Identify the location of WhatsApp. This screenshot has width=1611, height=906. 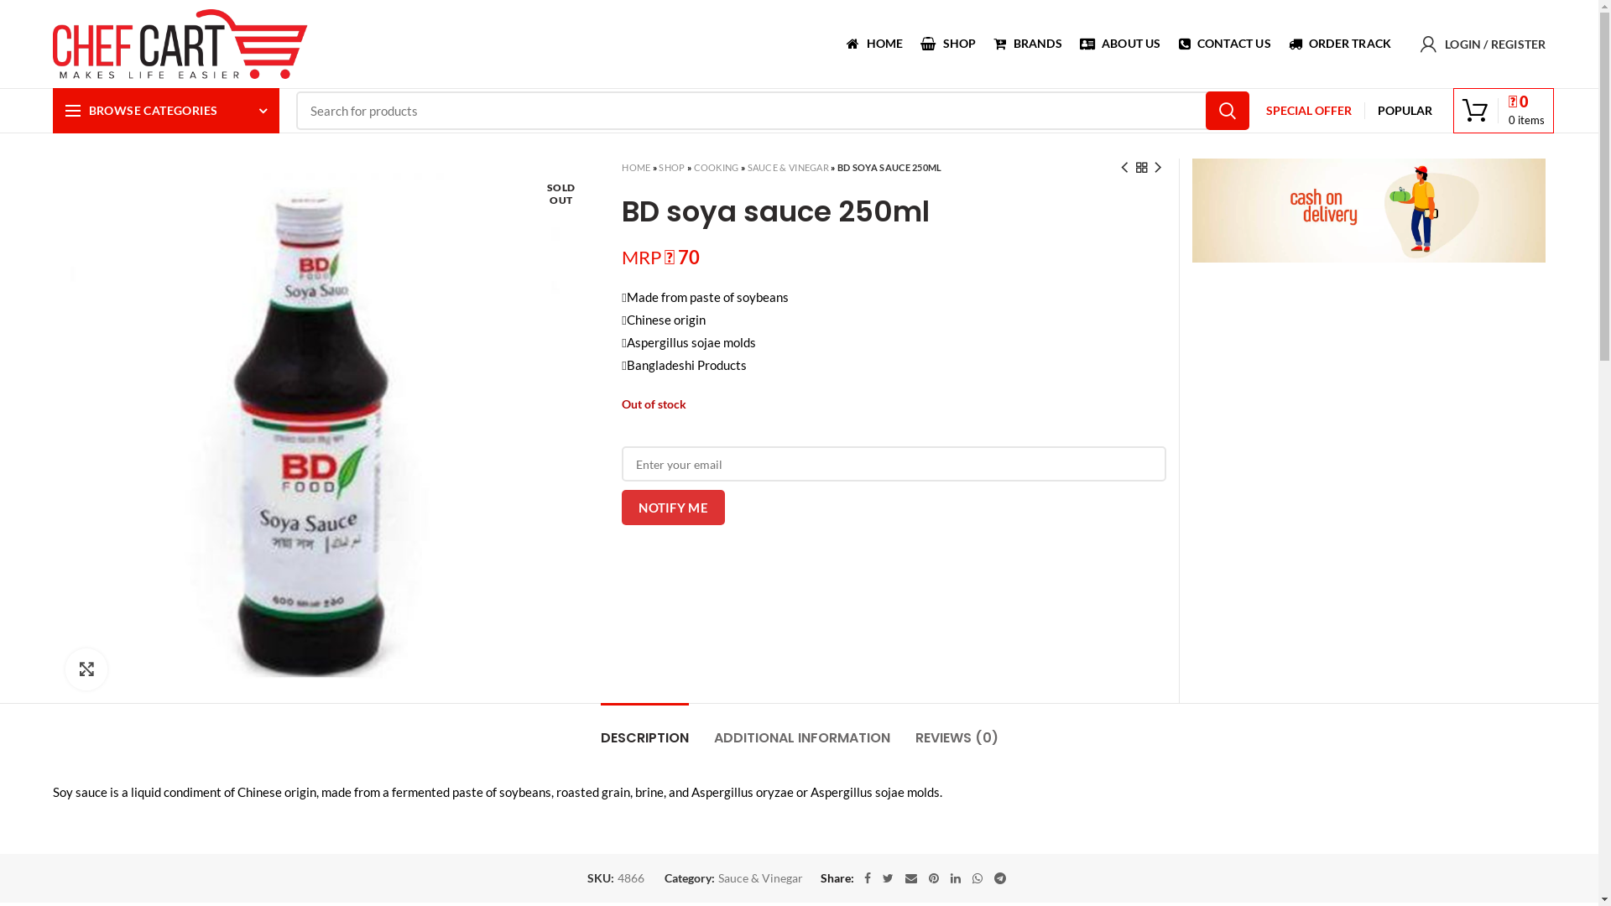
(978, 878).